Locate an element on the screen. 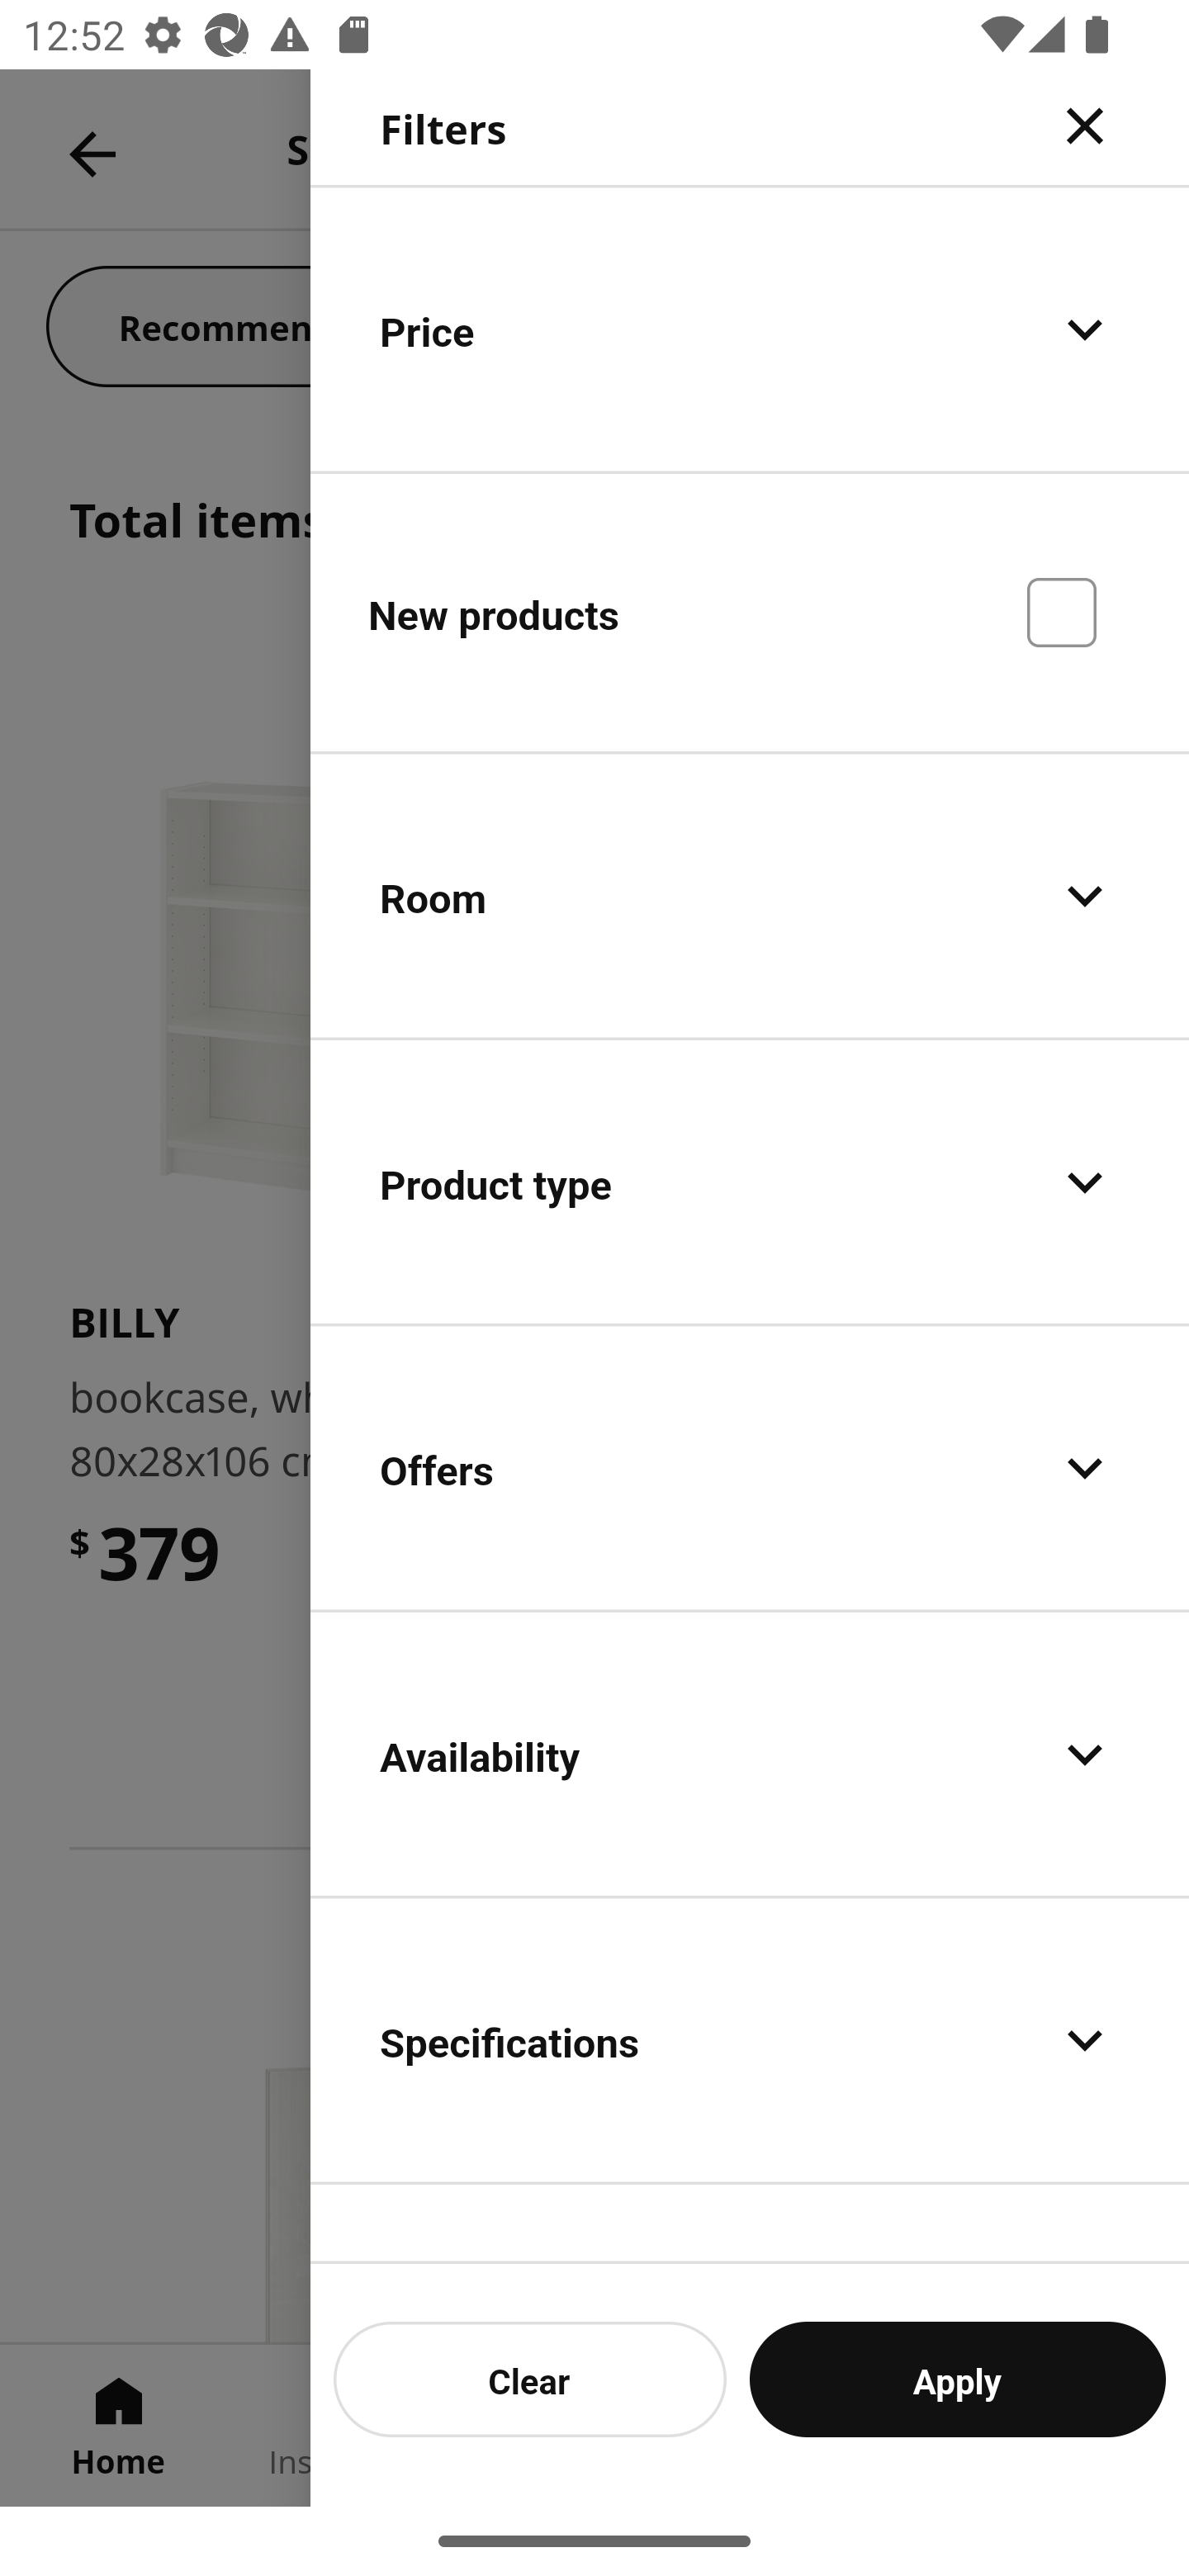  Product type is located at coordinates (750, 1182).